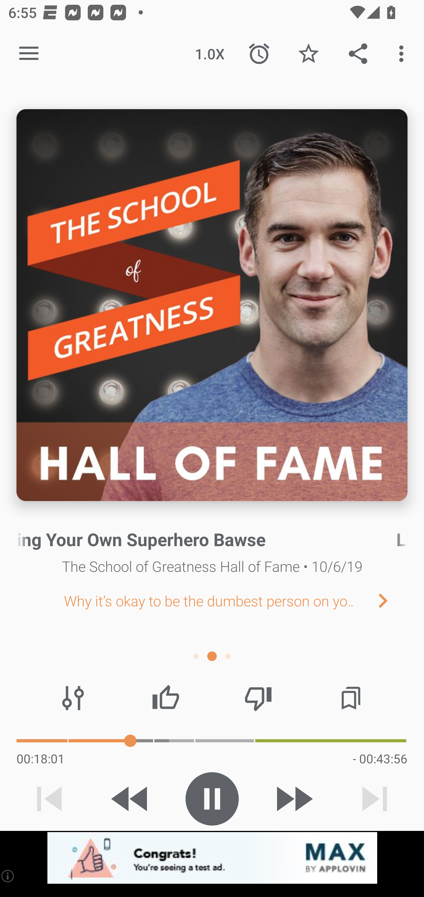  I want to click on Thumbs up, so click(165, 698).